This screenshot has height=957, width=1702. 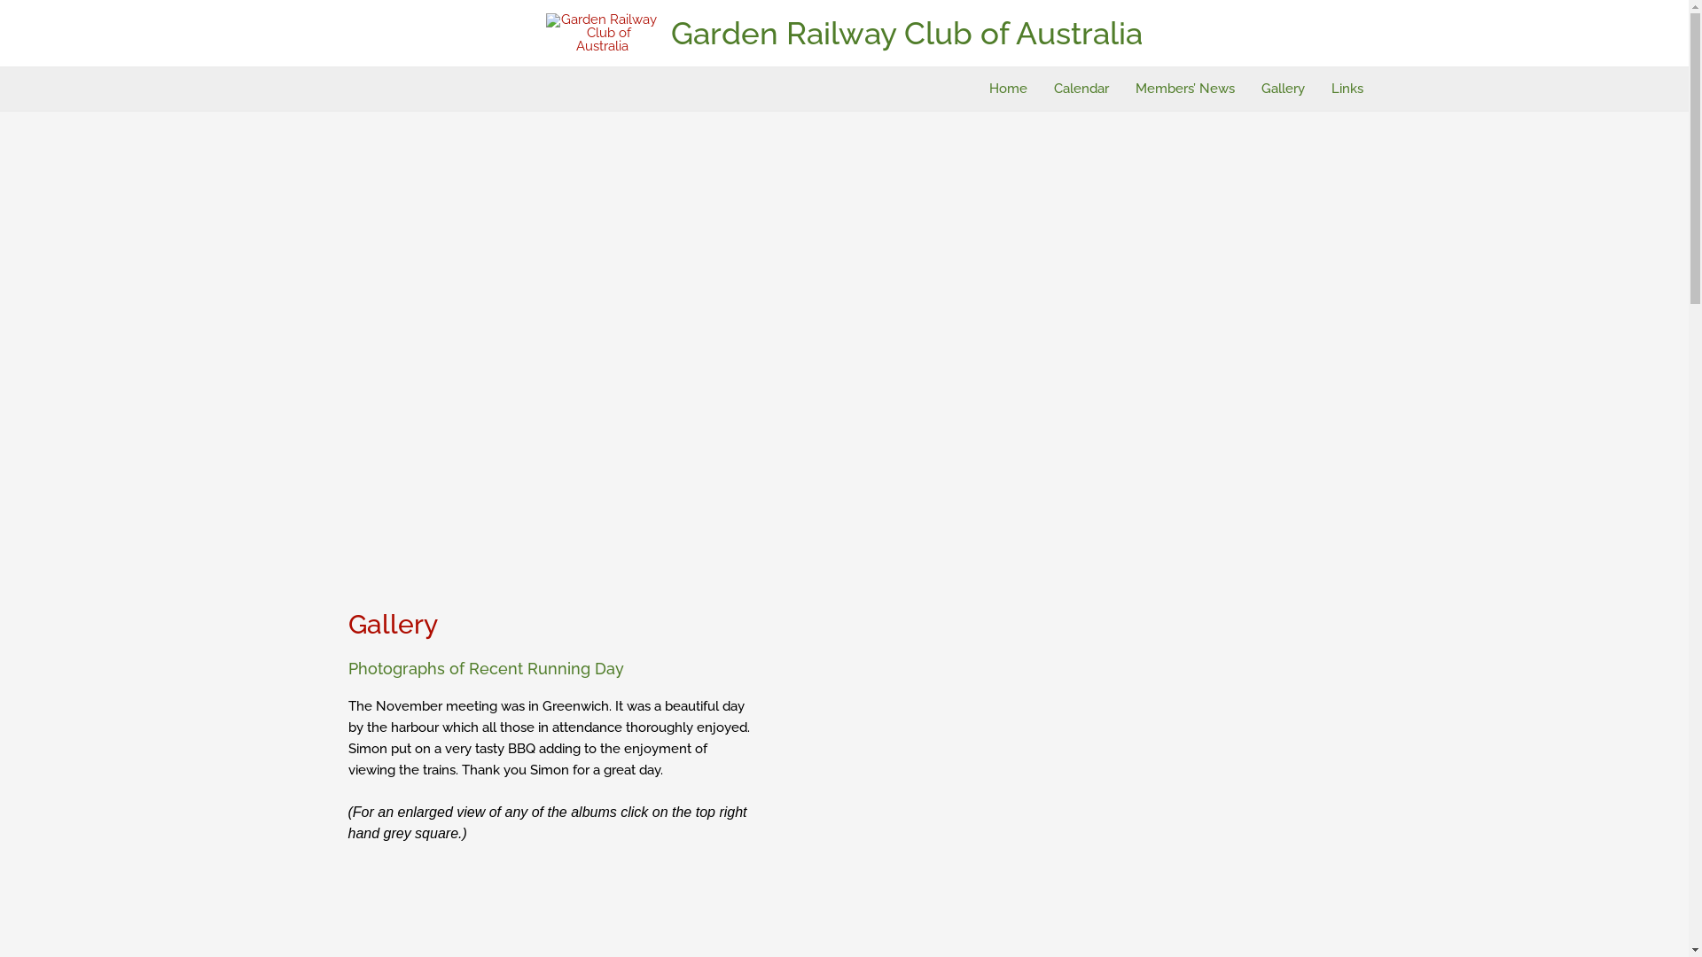 I want to click on Links, so click(x=1347, y=89).